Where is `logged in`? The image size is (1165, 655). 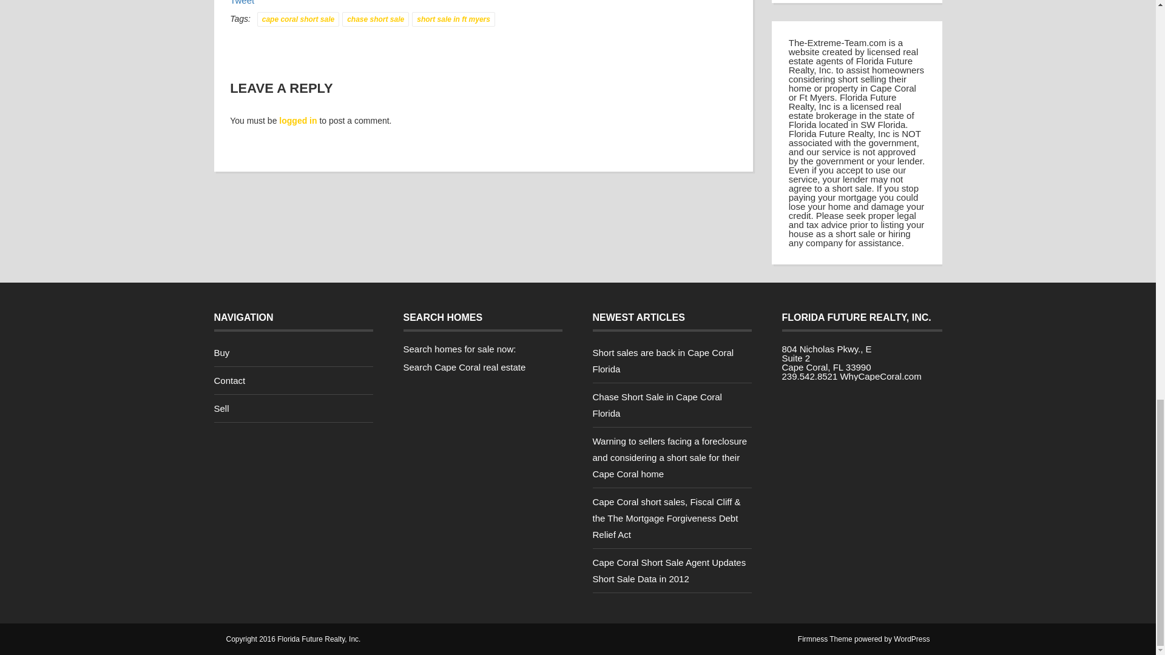
logged in is located at coordinates (298, 121).